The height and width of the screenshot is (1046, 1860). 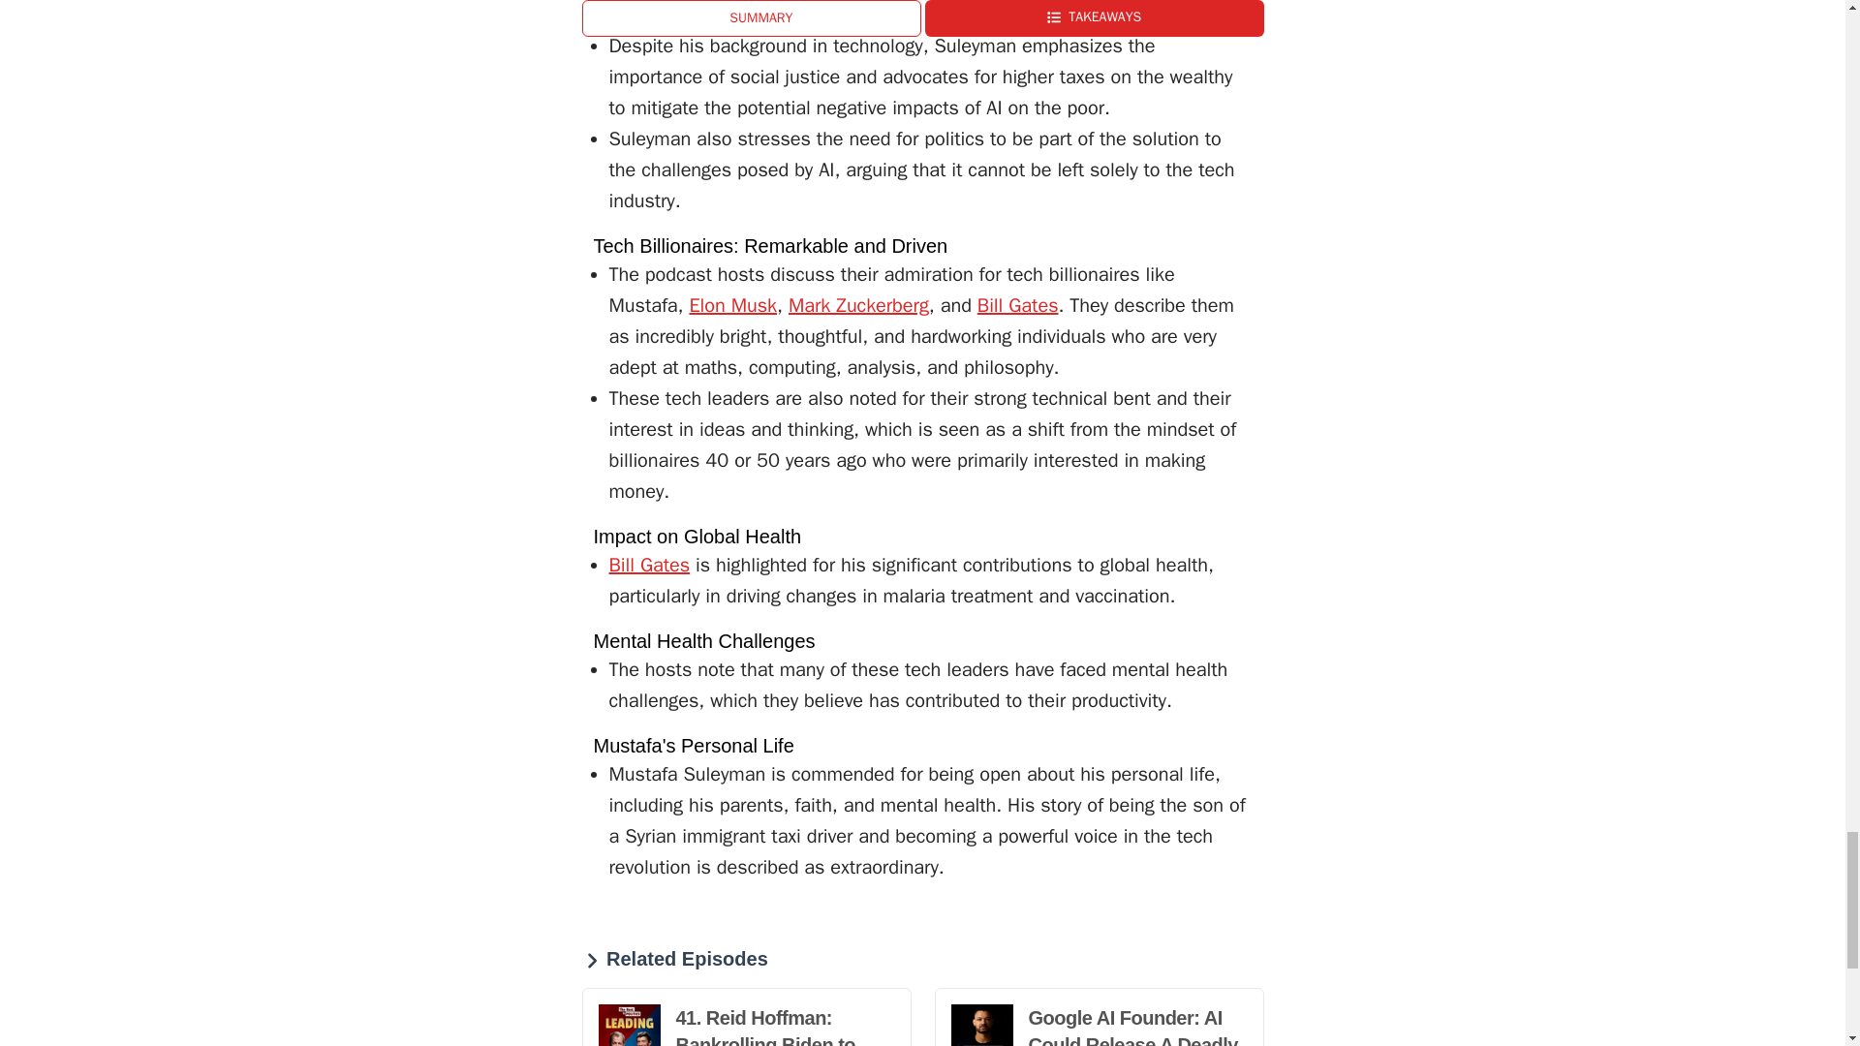 I want to click on Bill Gates, so click(x=649, y=566).